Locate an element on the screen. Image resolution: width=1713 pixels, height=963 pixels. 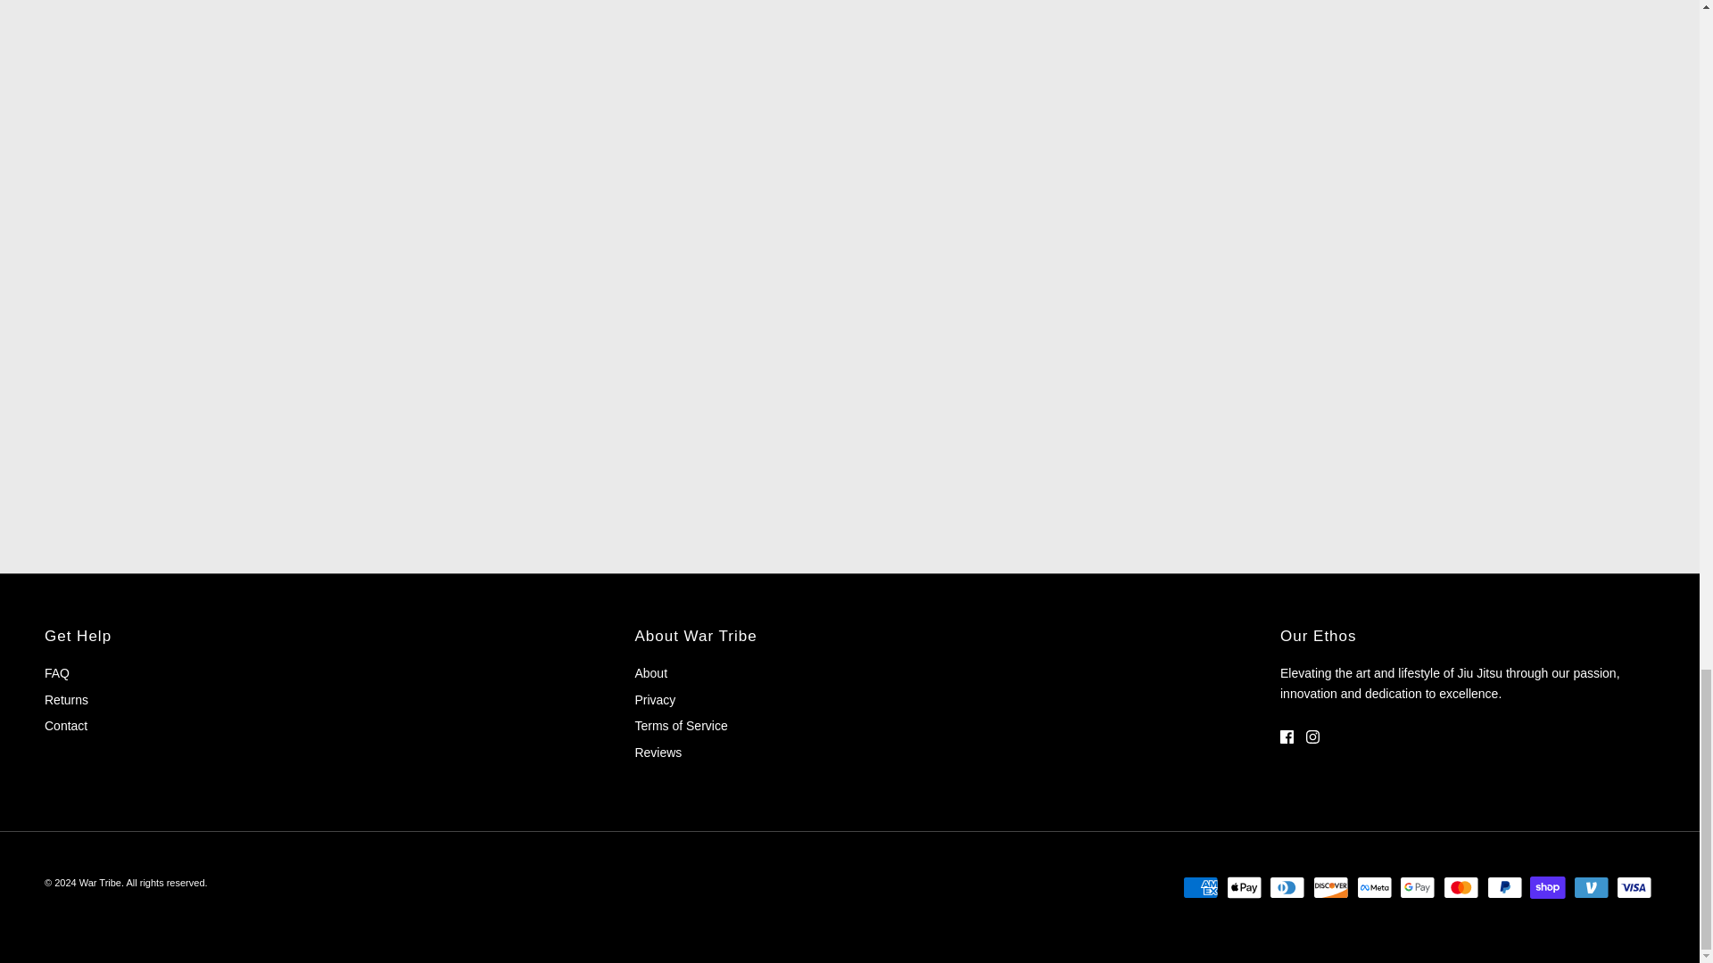
Visa is located at coordinates (1634, 886).